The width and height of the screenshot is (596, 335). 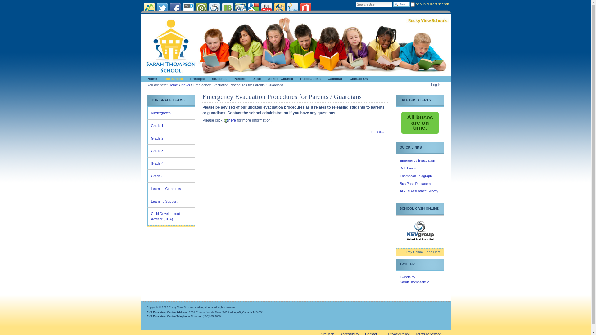 I want to click on Grade 2, so click(x=171, y=138).